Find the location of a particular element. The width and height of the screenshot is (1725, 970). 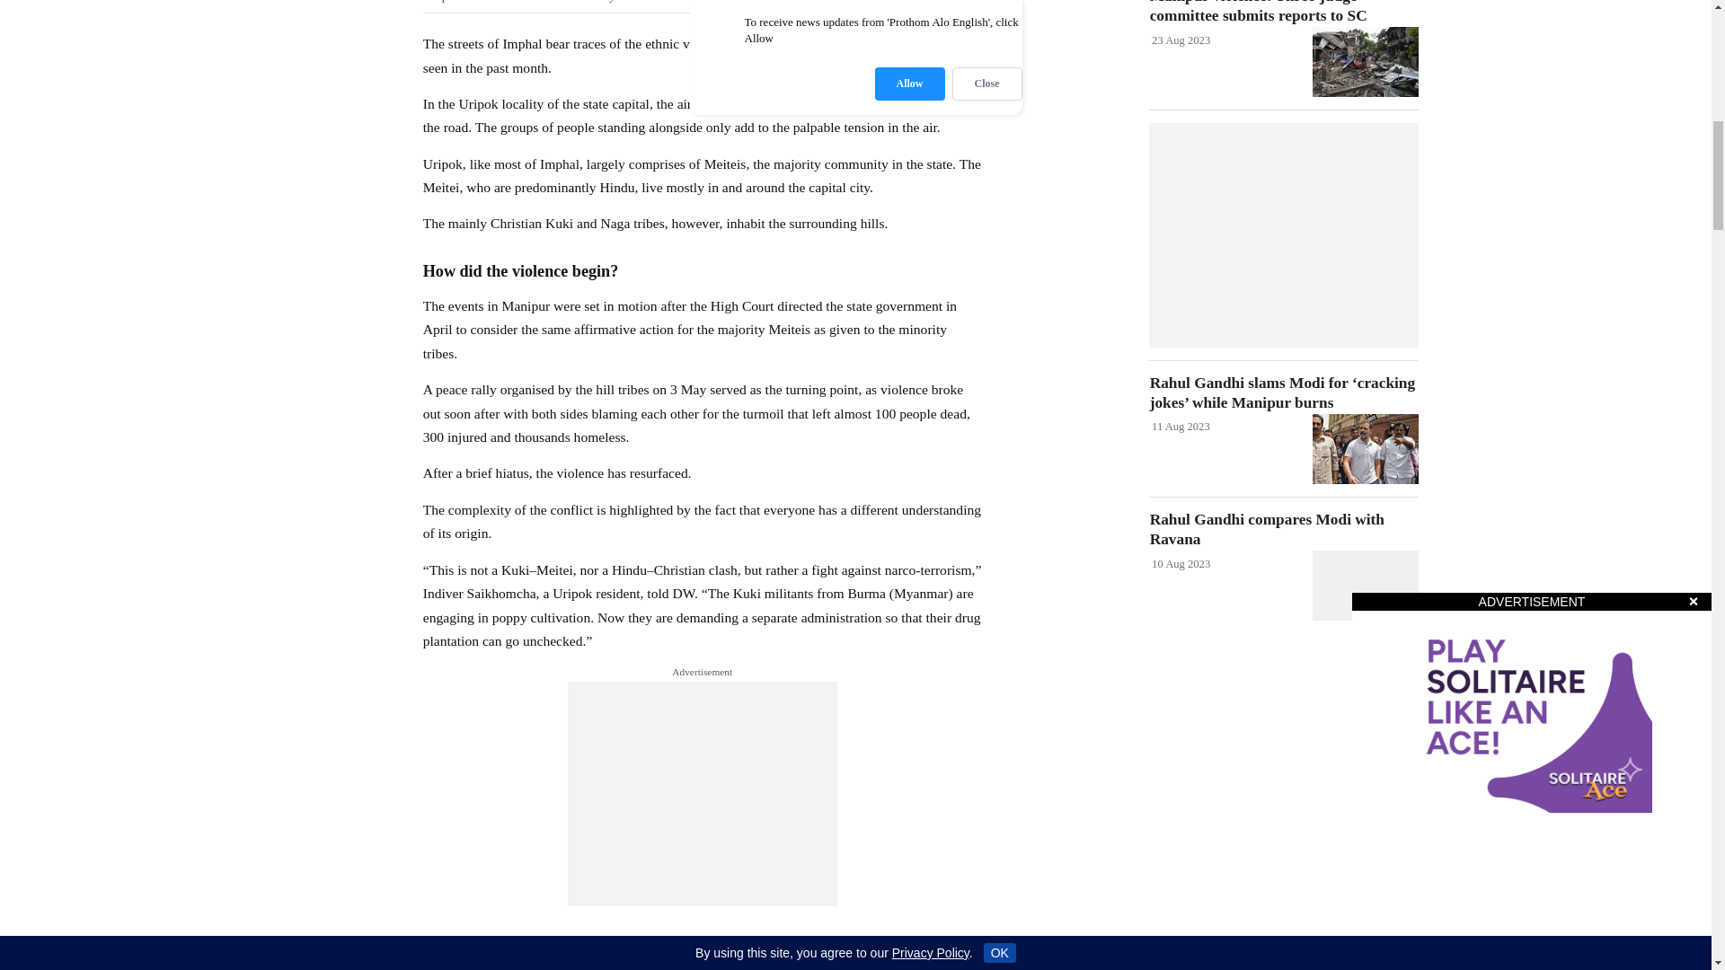

3rd party ad content is located at coordinates (702, 794).